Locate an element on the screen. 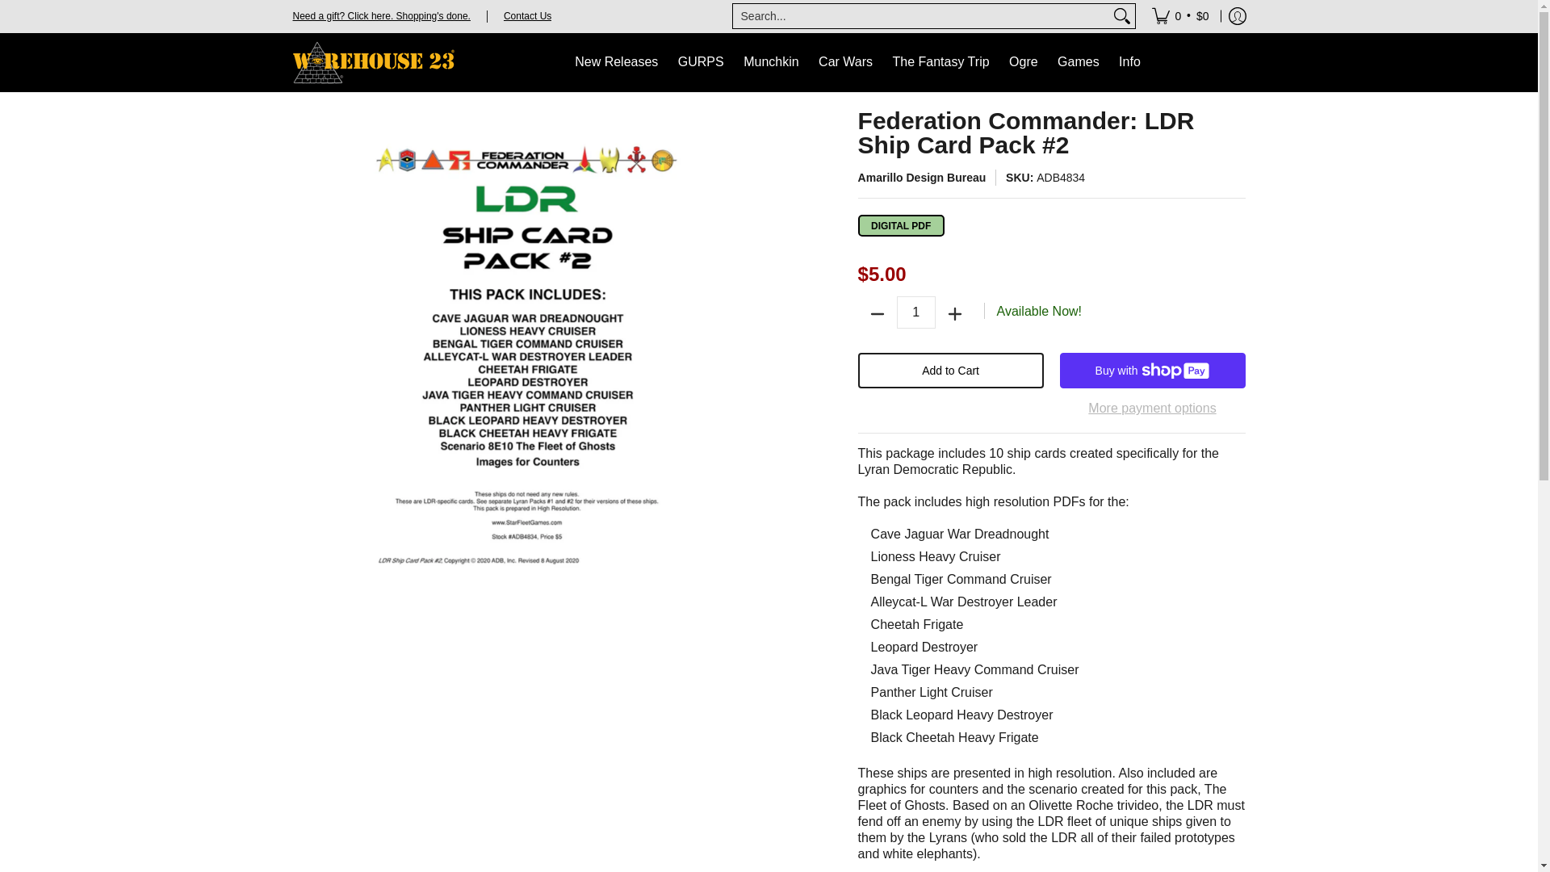 The width and height of the screenshot is (1550, 872). The Fantasy Trip is located at coordinates (941, 63).